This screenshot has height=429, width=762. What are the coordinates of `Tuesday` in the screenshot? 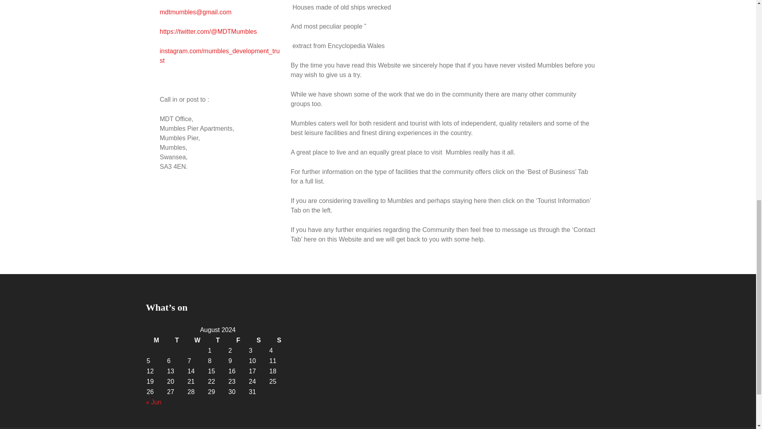 It's located at (177, 340).